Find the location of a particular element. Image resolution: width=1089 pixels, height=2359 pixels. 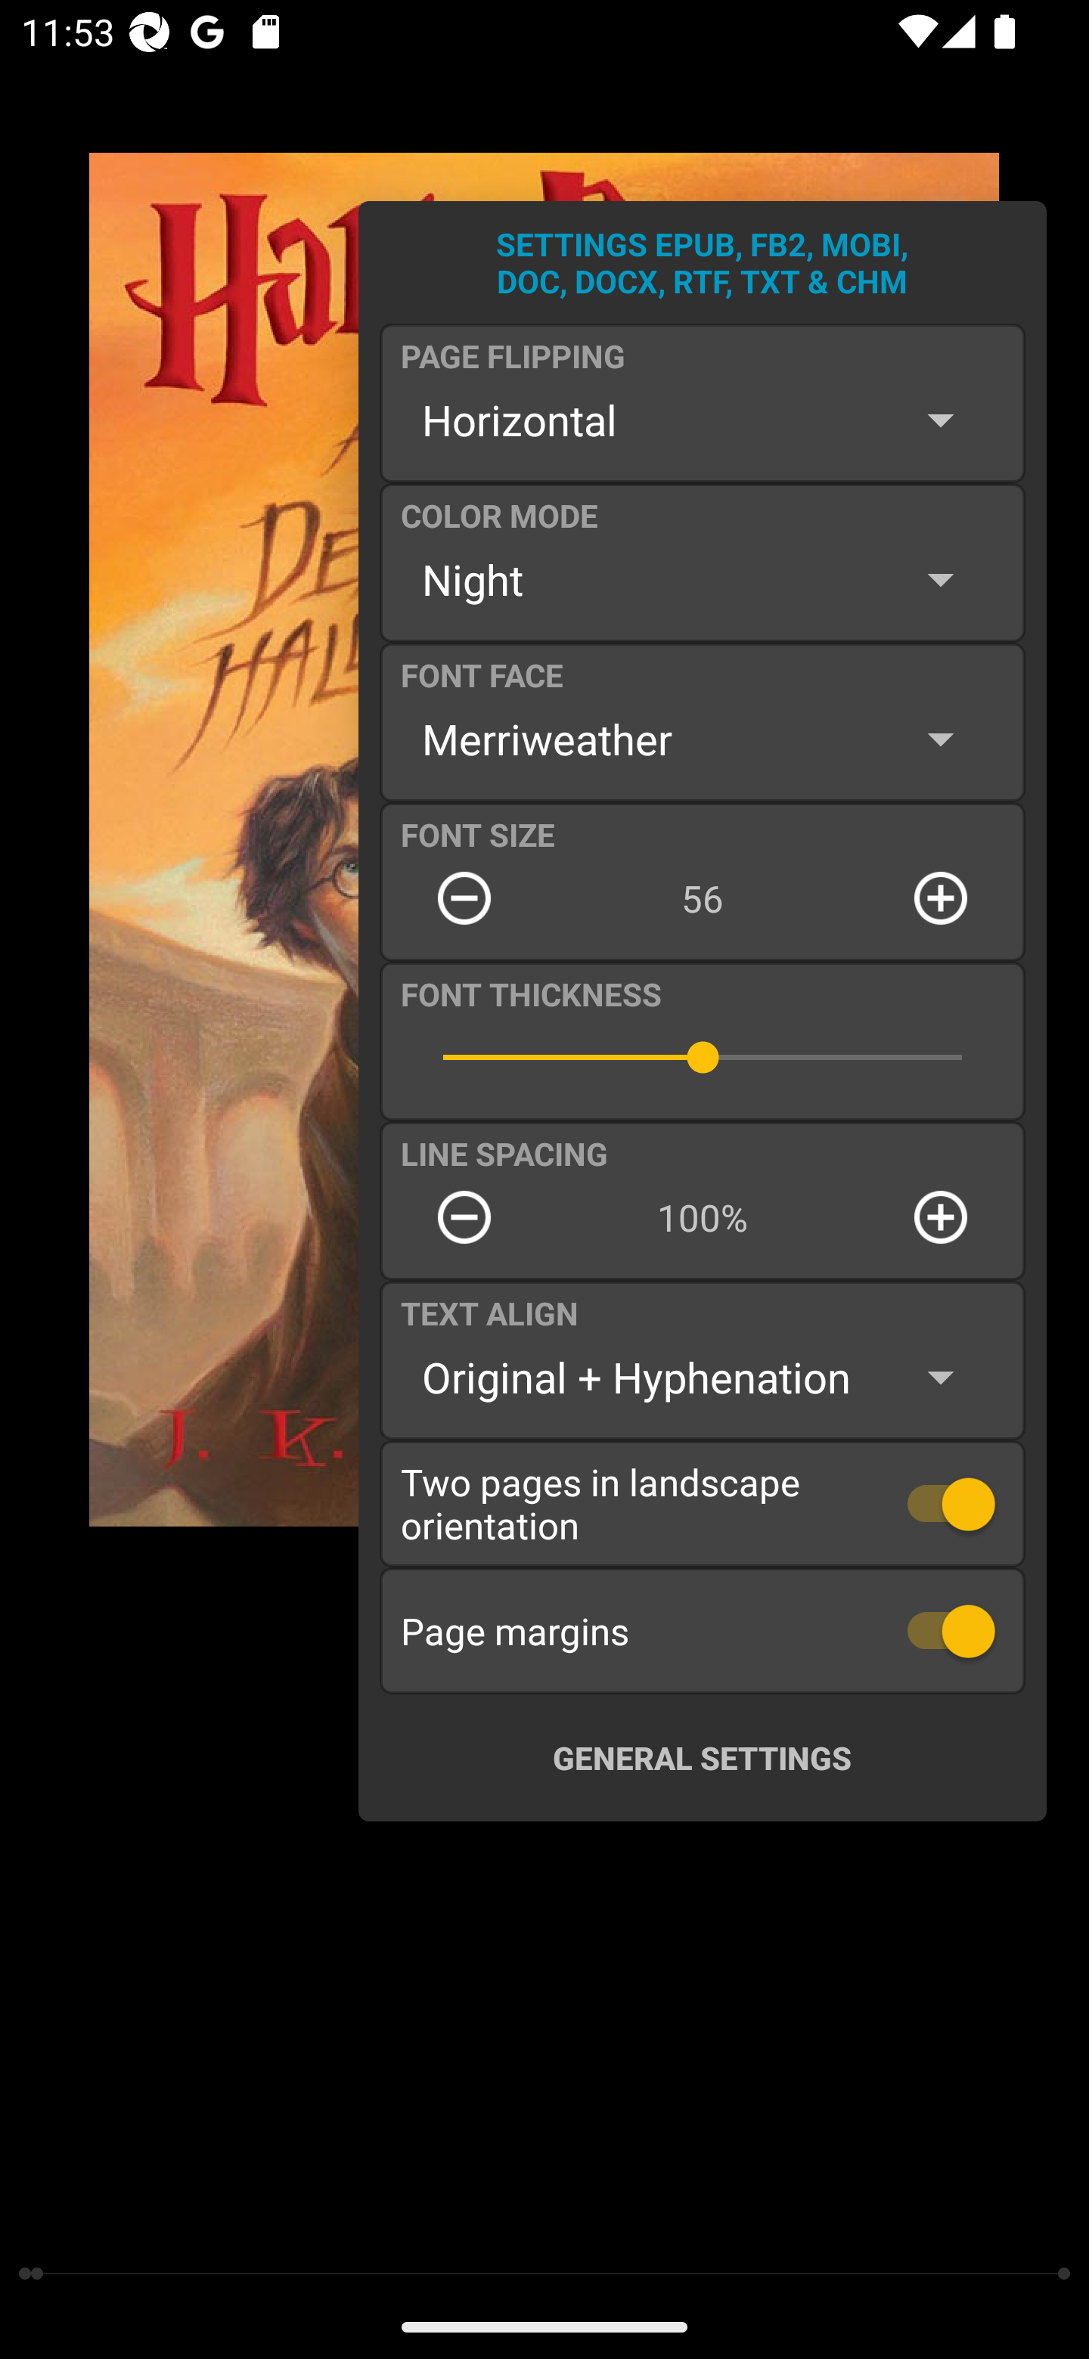

Page margins is located at coordinates (703, 1630).